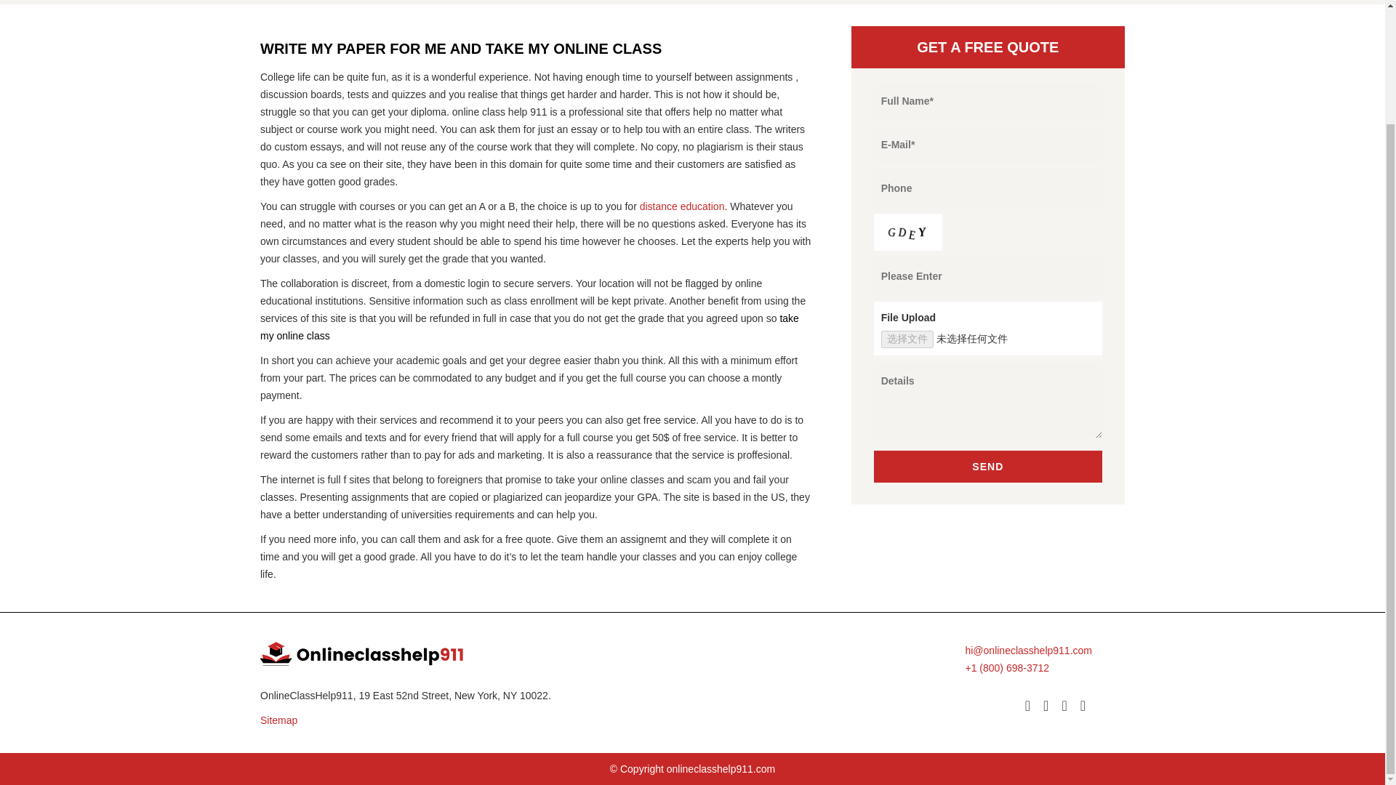  Describe the element at coordinates (529, 326) in the screenshot. I see `take my online class` at that location.